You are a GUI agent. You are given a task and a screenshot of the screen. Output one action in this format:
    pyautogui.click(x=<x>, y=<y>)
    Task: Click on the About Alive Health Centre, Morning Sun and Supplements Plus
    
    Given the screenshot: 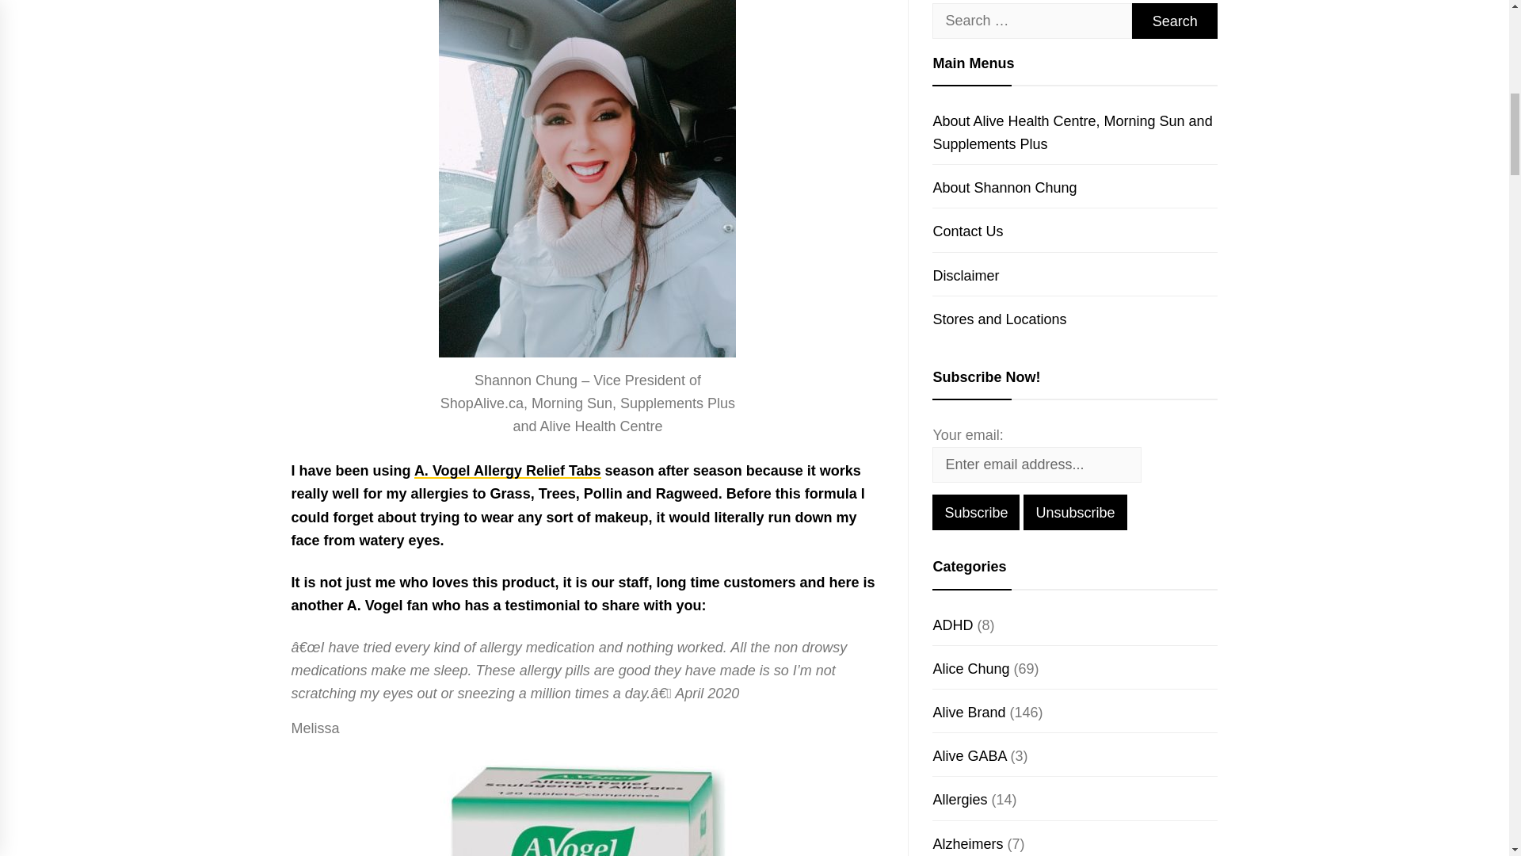 What is the action you would take?
    pyautogui.click(x=1072, y=132)
    